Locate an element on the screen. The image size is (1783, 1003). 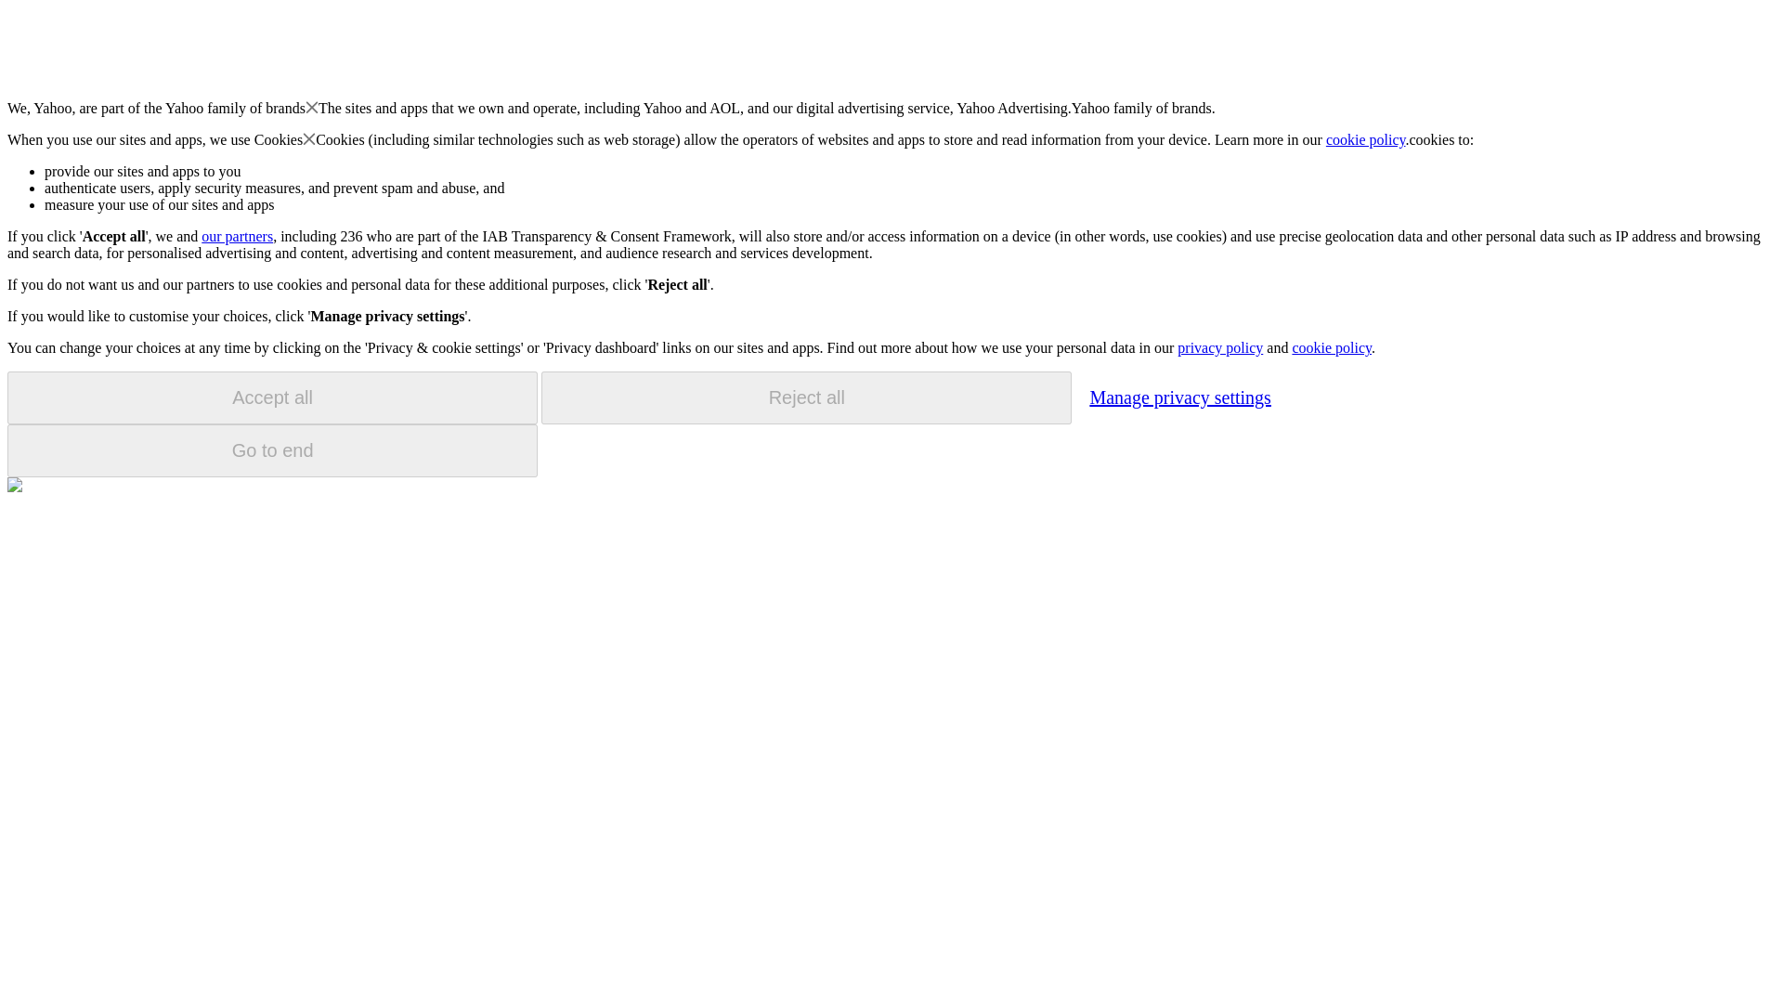
Reject all is located at coordinates (806, 397).